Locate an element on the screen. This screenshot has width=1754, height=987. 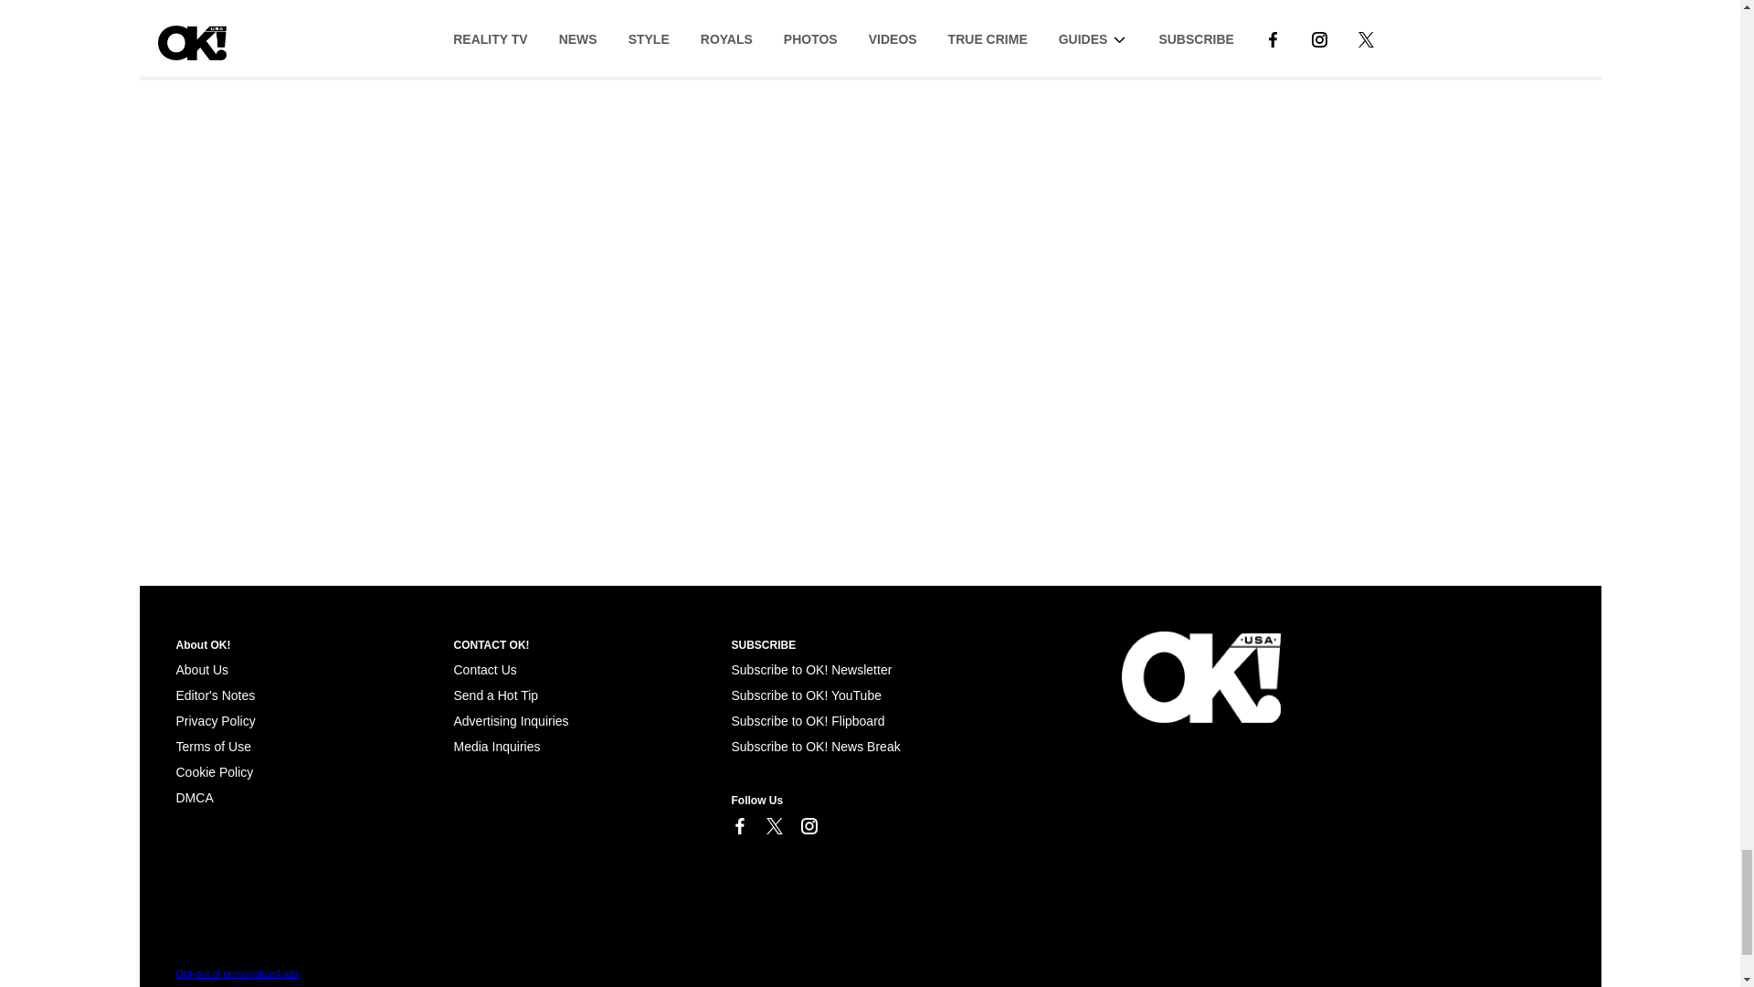
Link to Facebook is located at coordinates (738, 826).